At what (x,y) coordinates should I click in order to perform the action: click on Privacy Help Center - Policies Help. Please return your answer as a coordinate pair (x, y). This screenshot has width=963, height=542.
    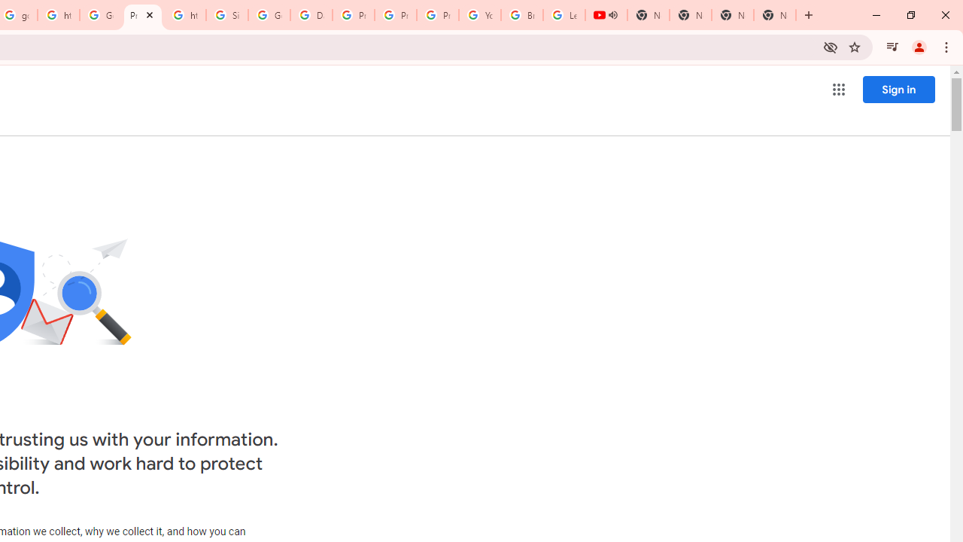
    Looking at the image, I should click on (396, 15).